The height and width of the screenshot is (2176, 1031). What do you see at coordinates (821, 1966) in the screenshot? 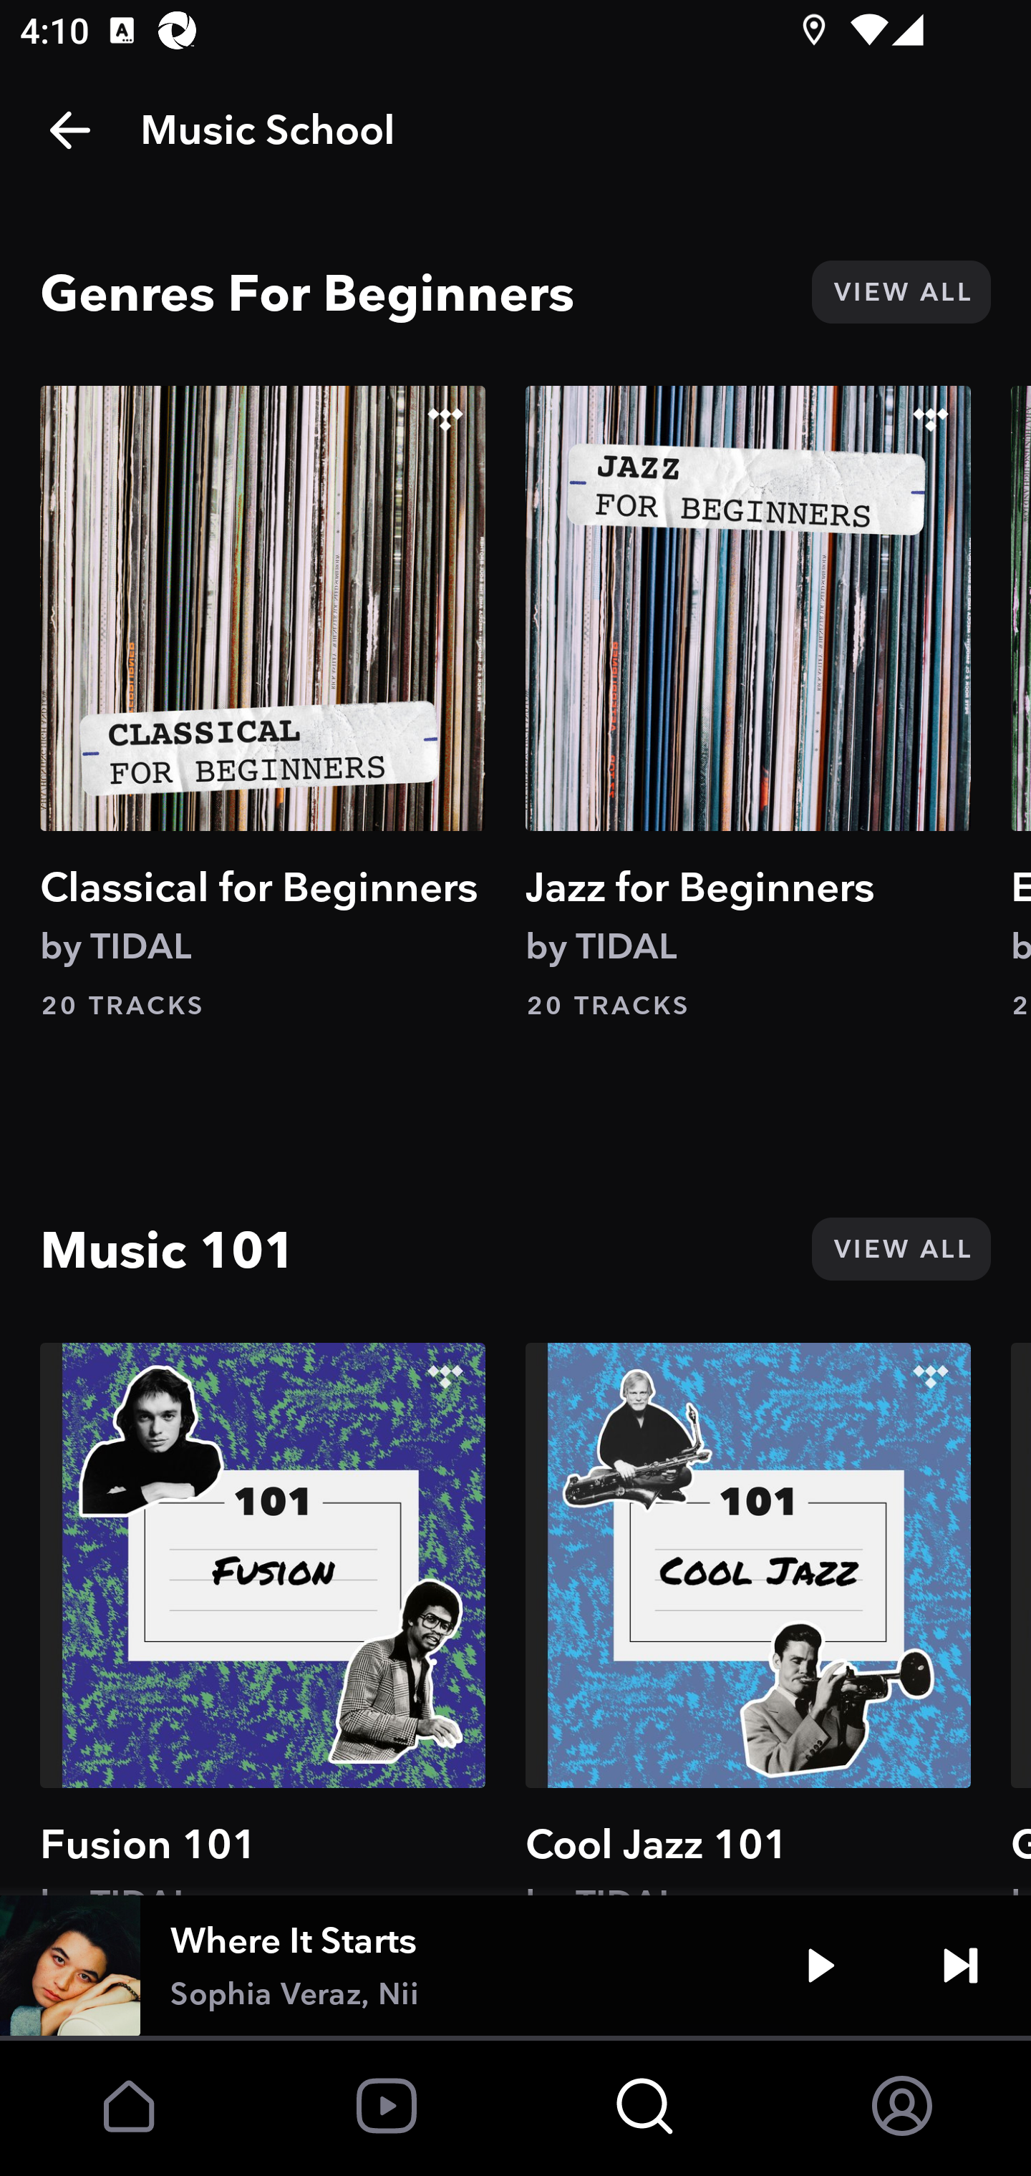
I see `Play` at bounding box center [821, 1966].